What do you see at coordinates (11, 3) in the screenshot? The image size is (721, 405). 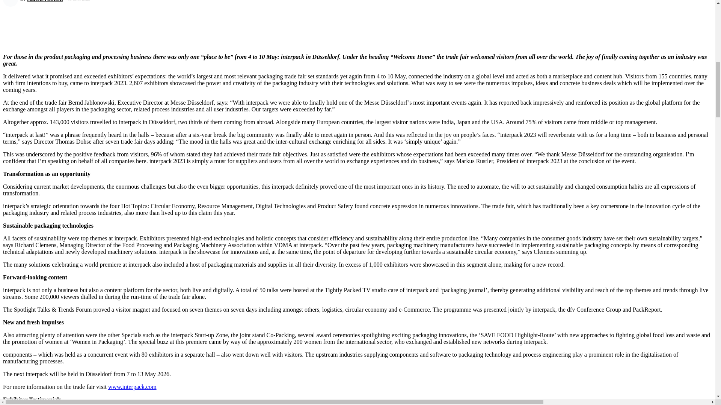 I see `Meryem KORCH` at bounding box center [11, 3].